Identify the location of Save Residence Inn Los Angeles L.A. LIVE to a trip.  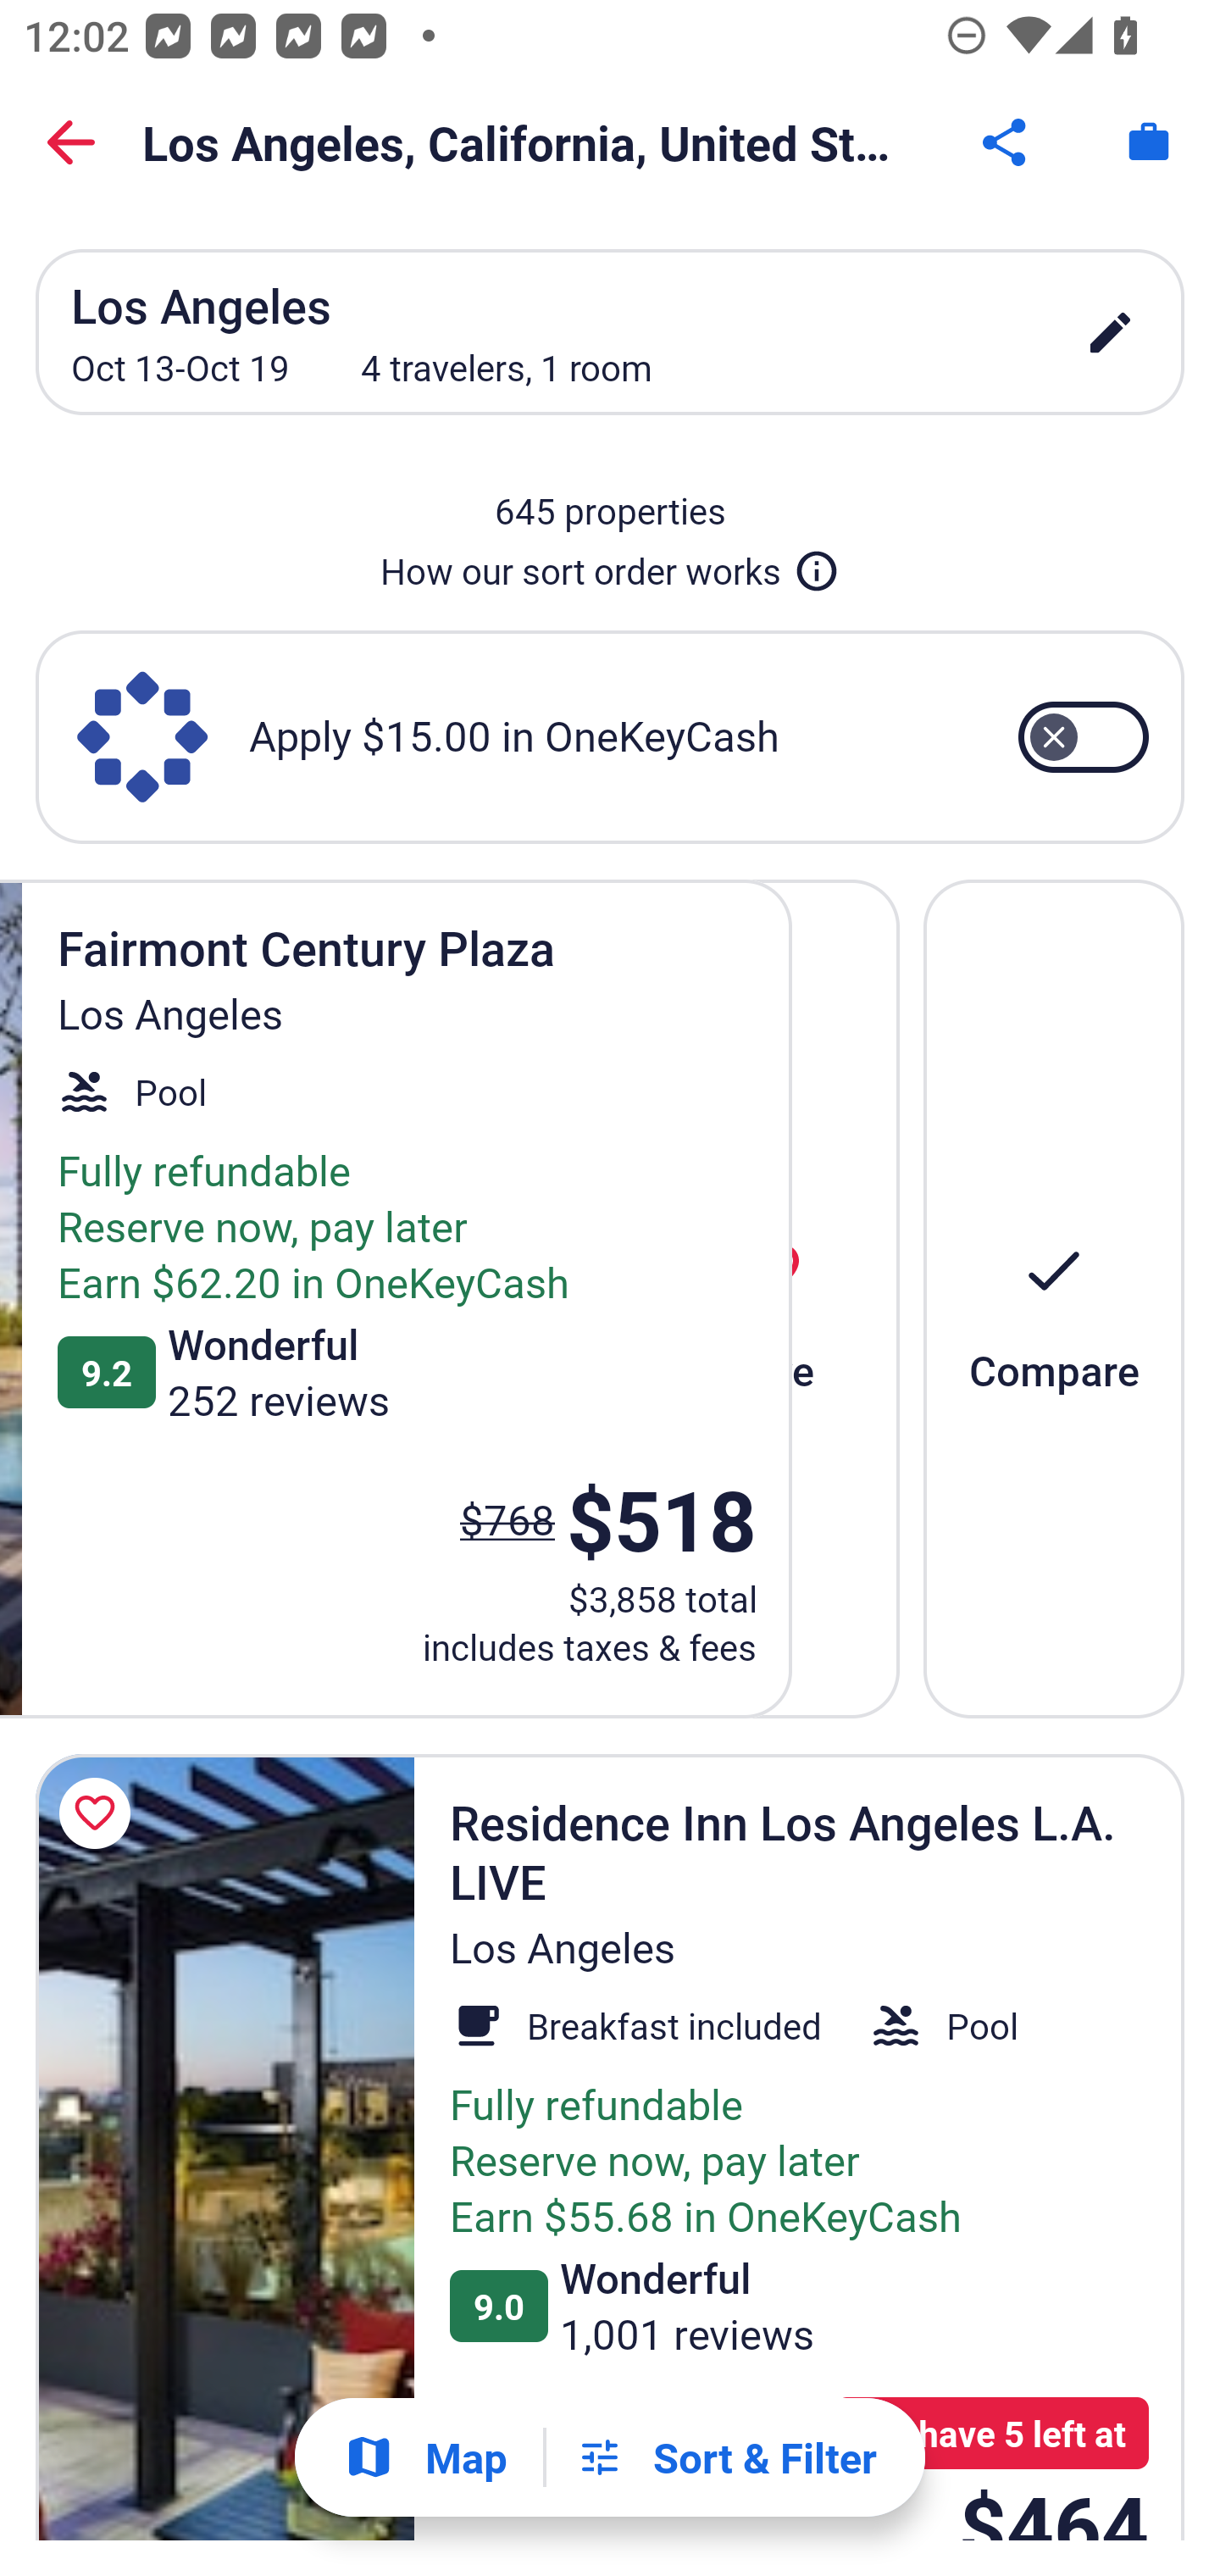
(100, 1813).